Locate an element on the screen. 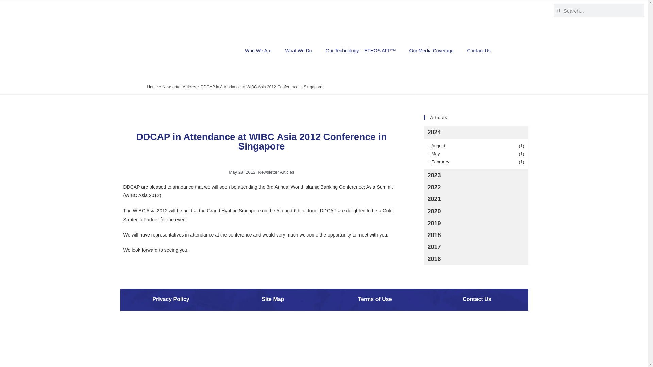 This screenshot has height=367, width=653. Who We Are is located at coordinates (258, 50).